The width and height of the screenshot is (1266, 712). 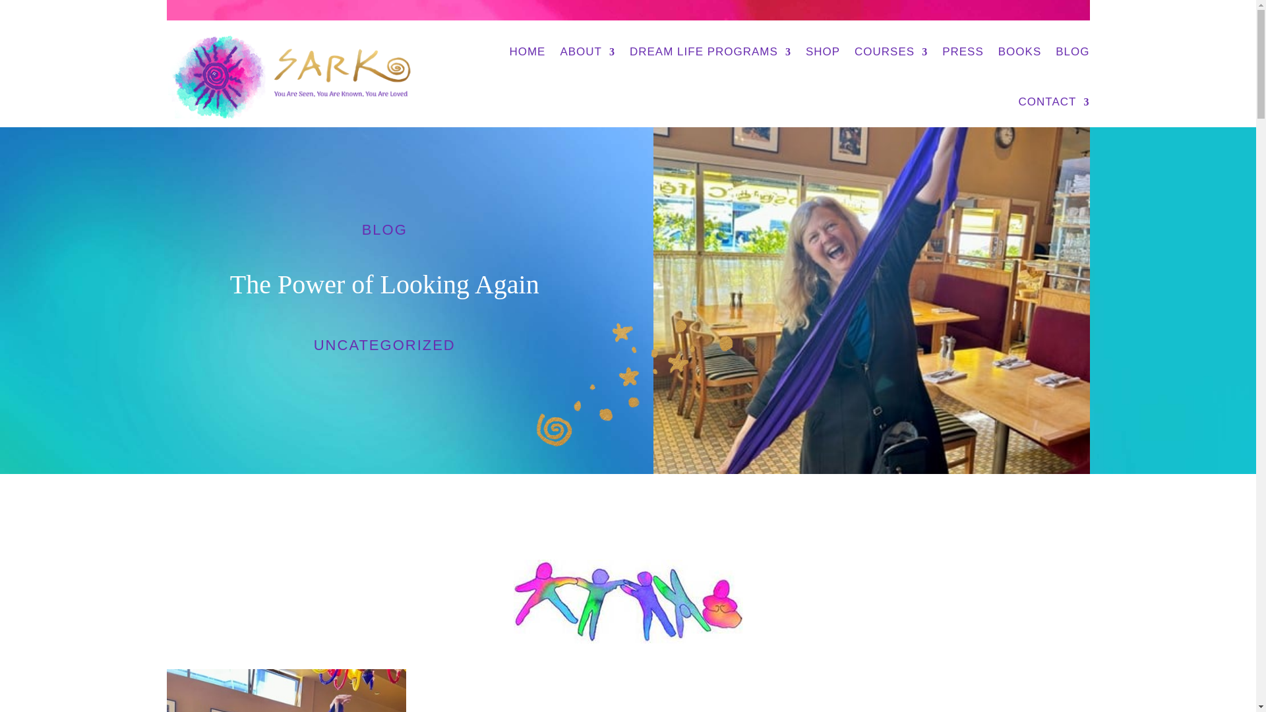 What do you see at coordinates (385, 344) in the screenshot?
I see `UNCATEGORIZED` at bounding box center [385, 344].